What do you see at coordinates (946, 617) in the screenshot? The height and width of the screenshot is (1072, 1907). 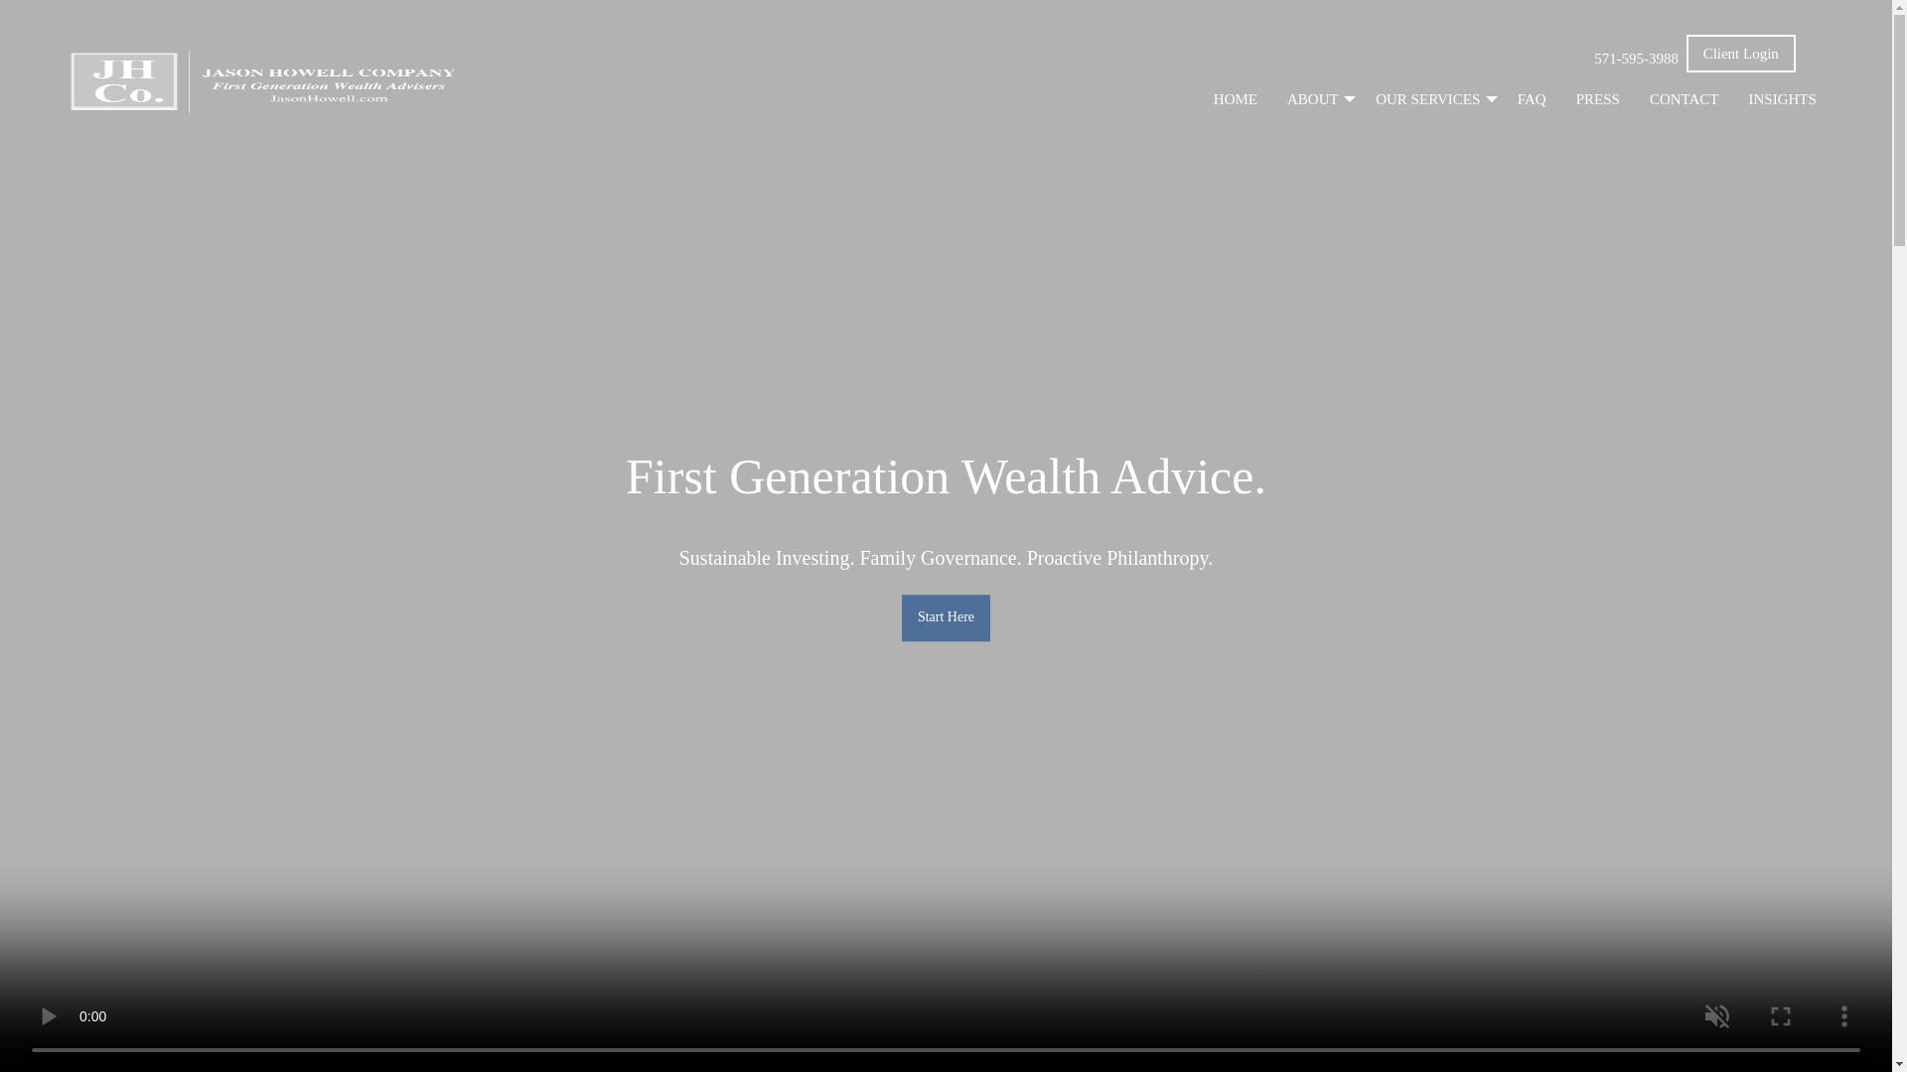 I see `Start Here` at bounding box center [946, 617].